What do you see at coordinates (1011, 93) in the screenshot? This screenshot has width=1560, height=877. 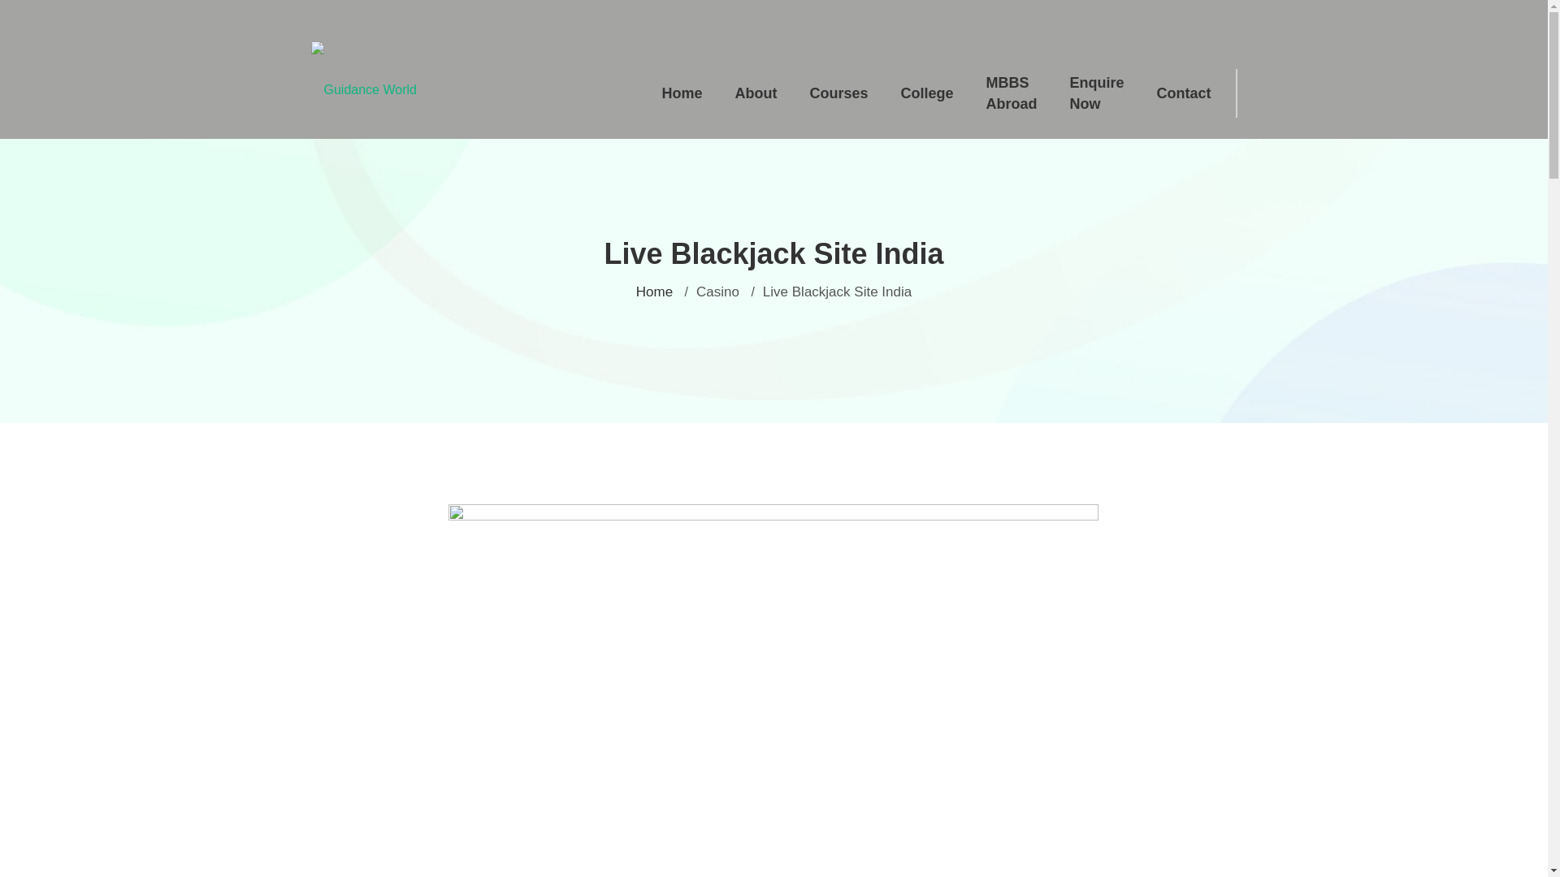 I see `MBBS Abroad` at bounding box center [1011, 93].